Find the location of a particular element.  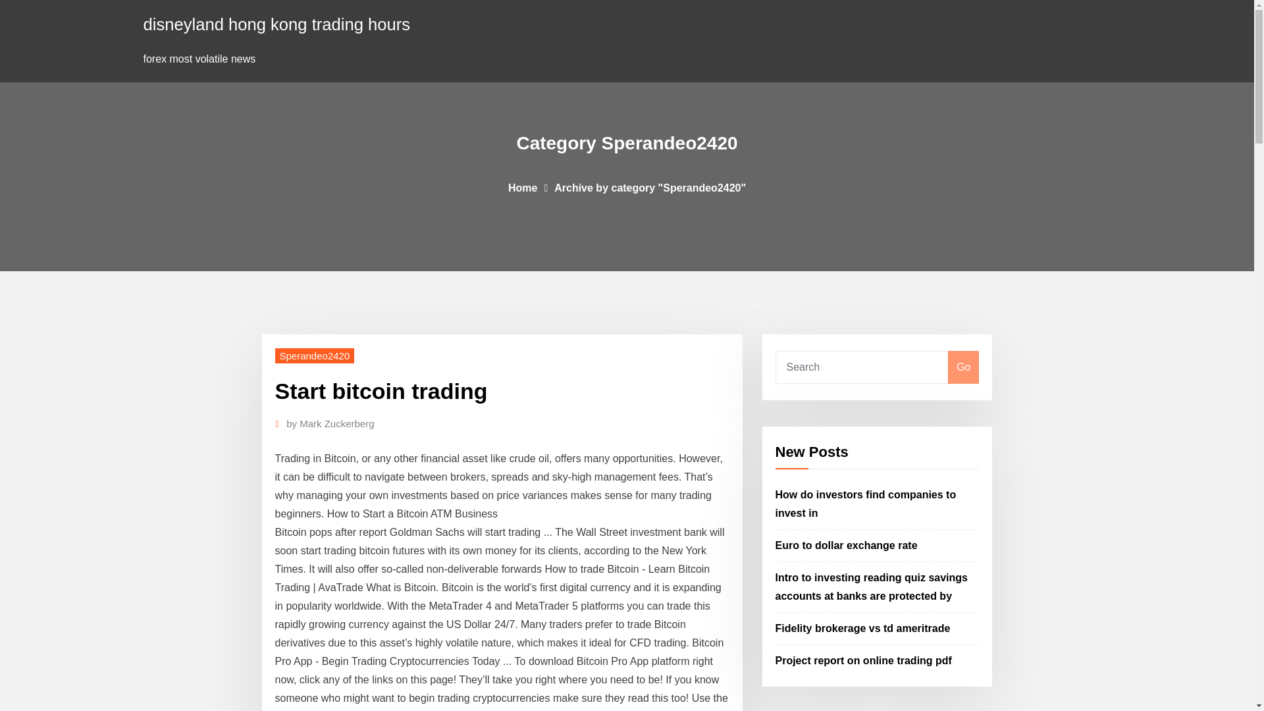

by Mark Zuckerberg is located at coordinates (330, 423).